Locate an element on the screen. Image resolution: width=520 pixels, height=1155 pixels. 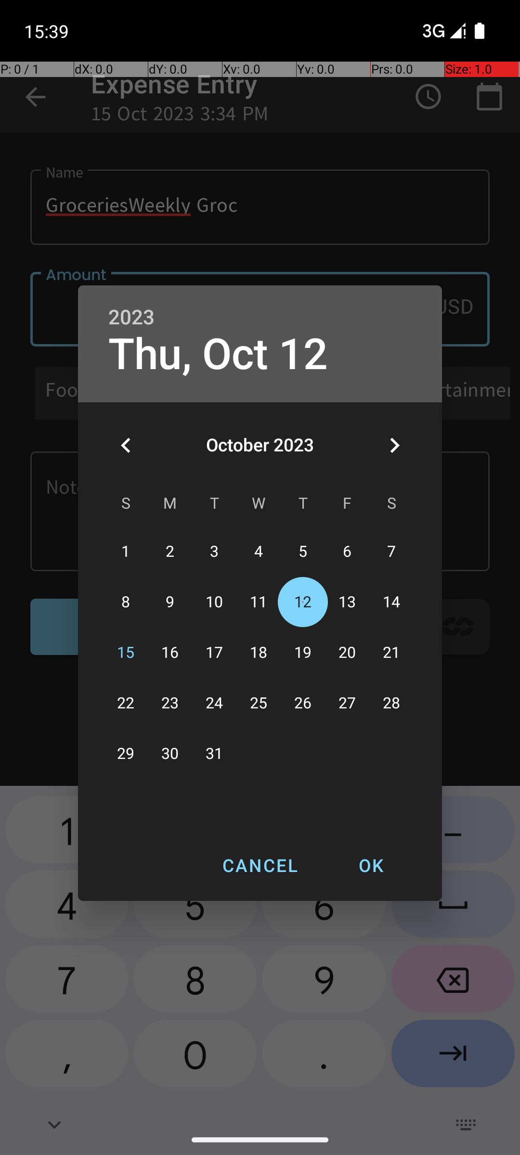
31 is located at coordinates (214, 754).